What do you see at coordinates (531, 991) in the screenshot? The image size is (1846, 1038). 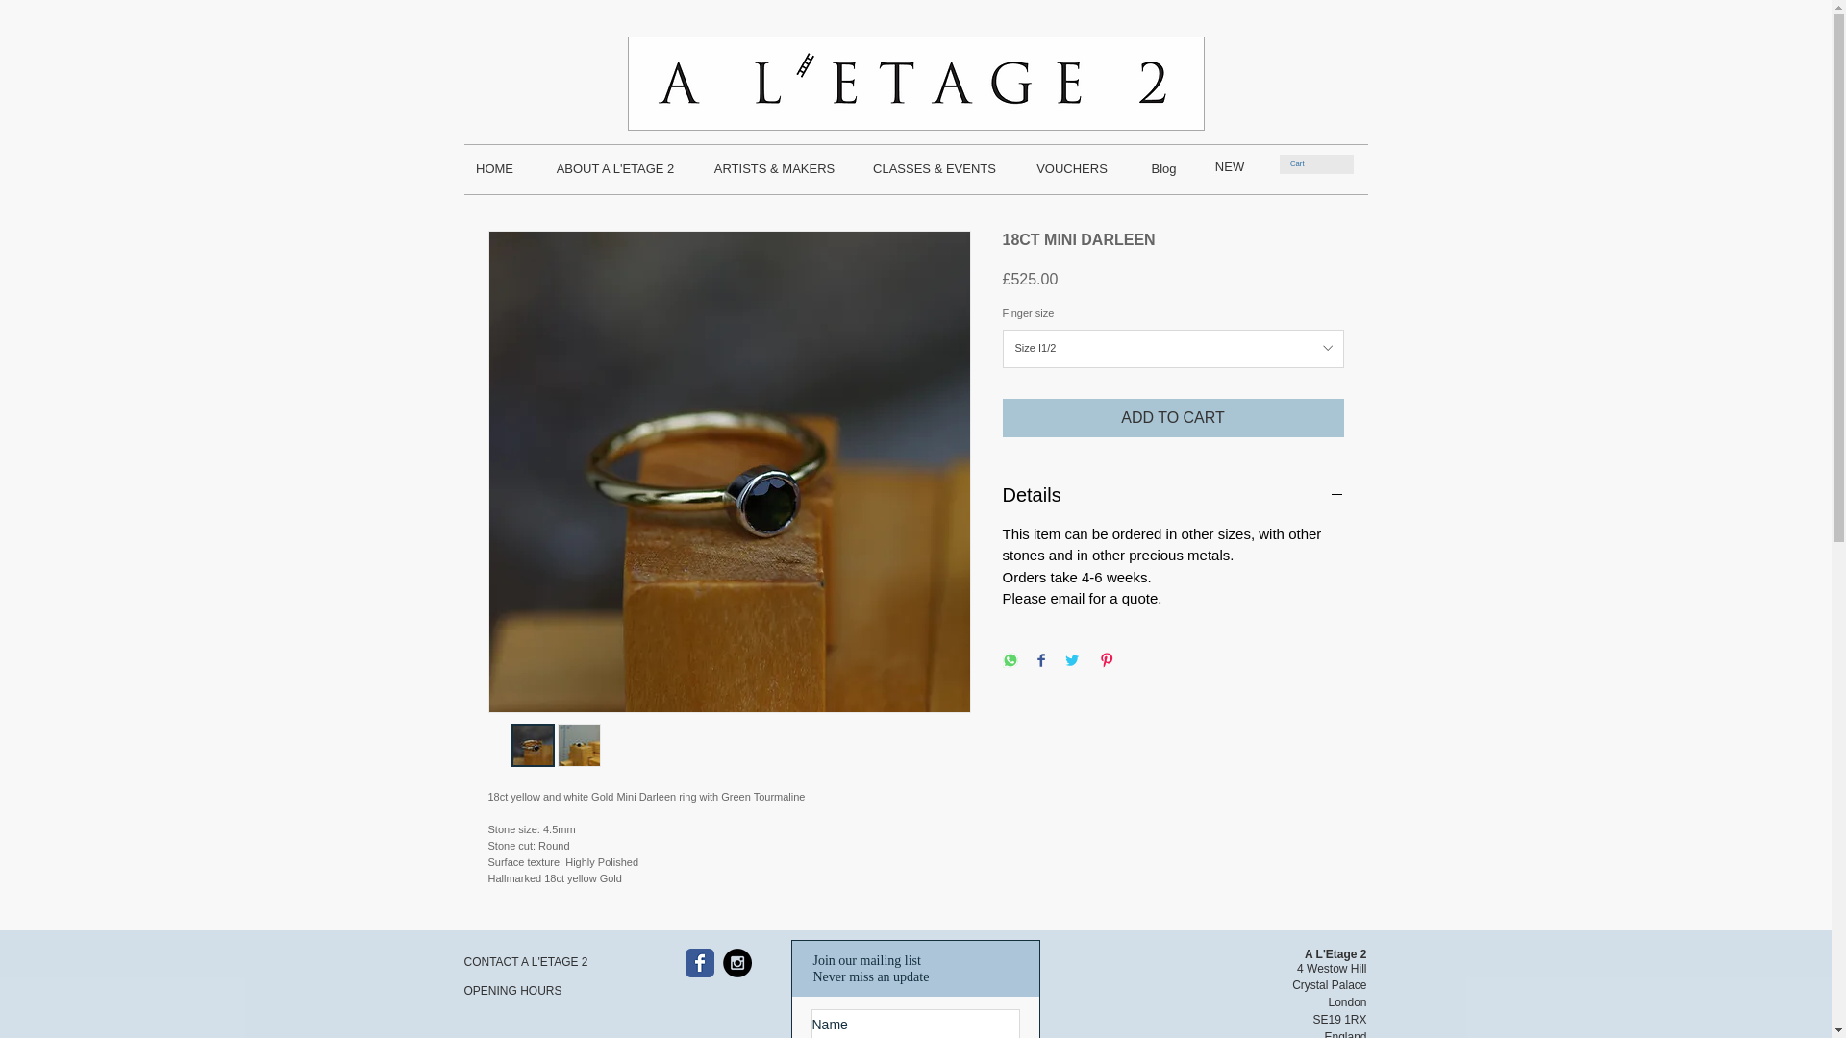 I see `OPENING HOURS` at bounding box center [531, 991].